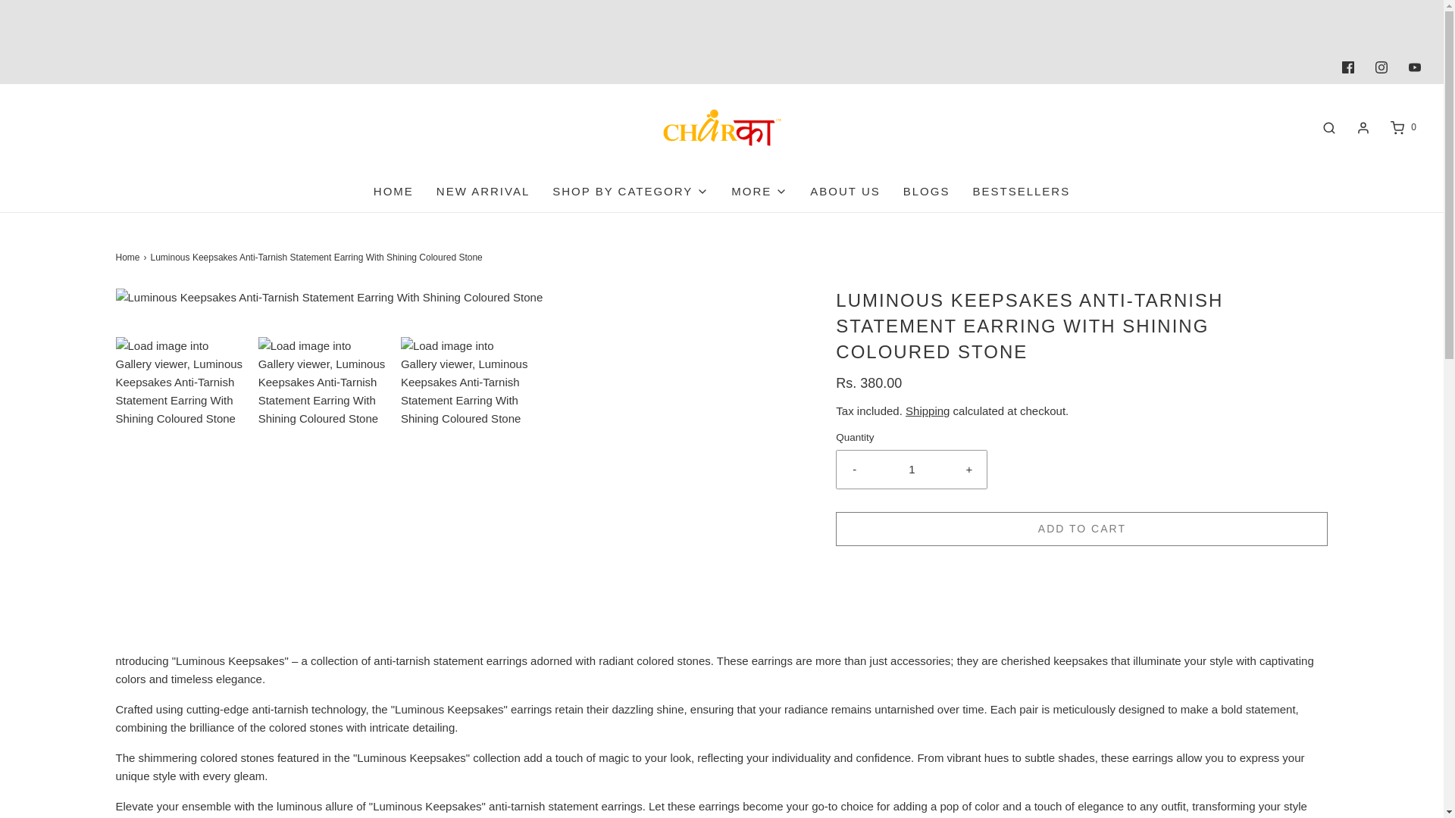 The height and width of the screenshot is (818, 1455). Describe the element at coordinates (911, 470) in the screenshot. I see `1` at that location.